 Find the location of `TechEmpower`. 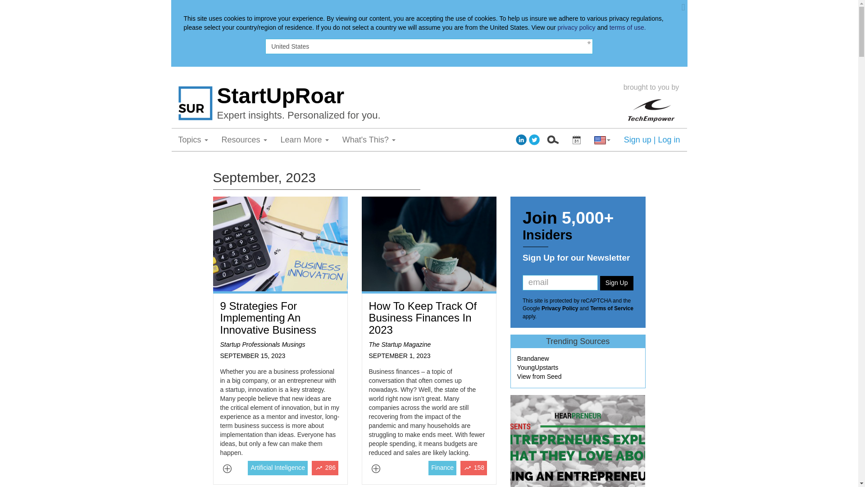

TechEmpower is located at coordinates (651, 108).